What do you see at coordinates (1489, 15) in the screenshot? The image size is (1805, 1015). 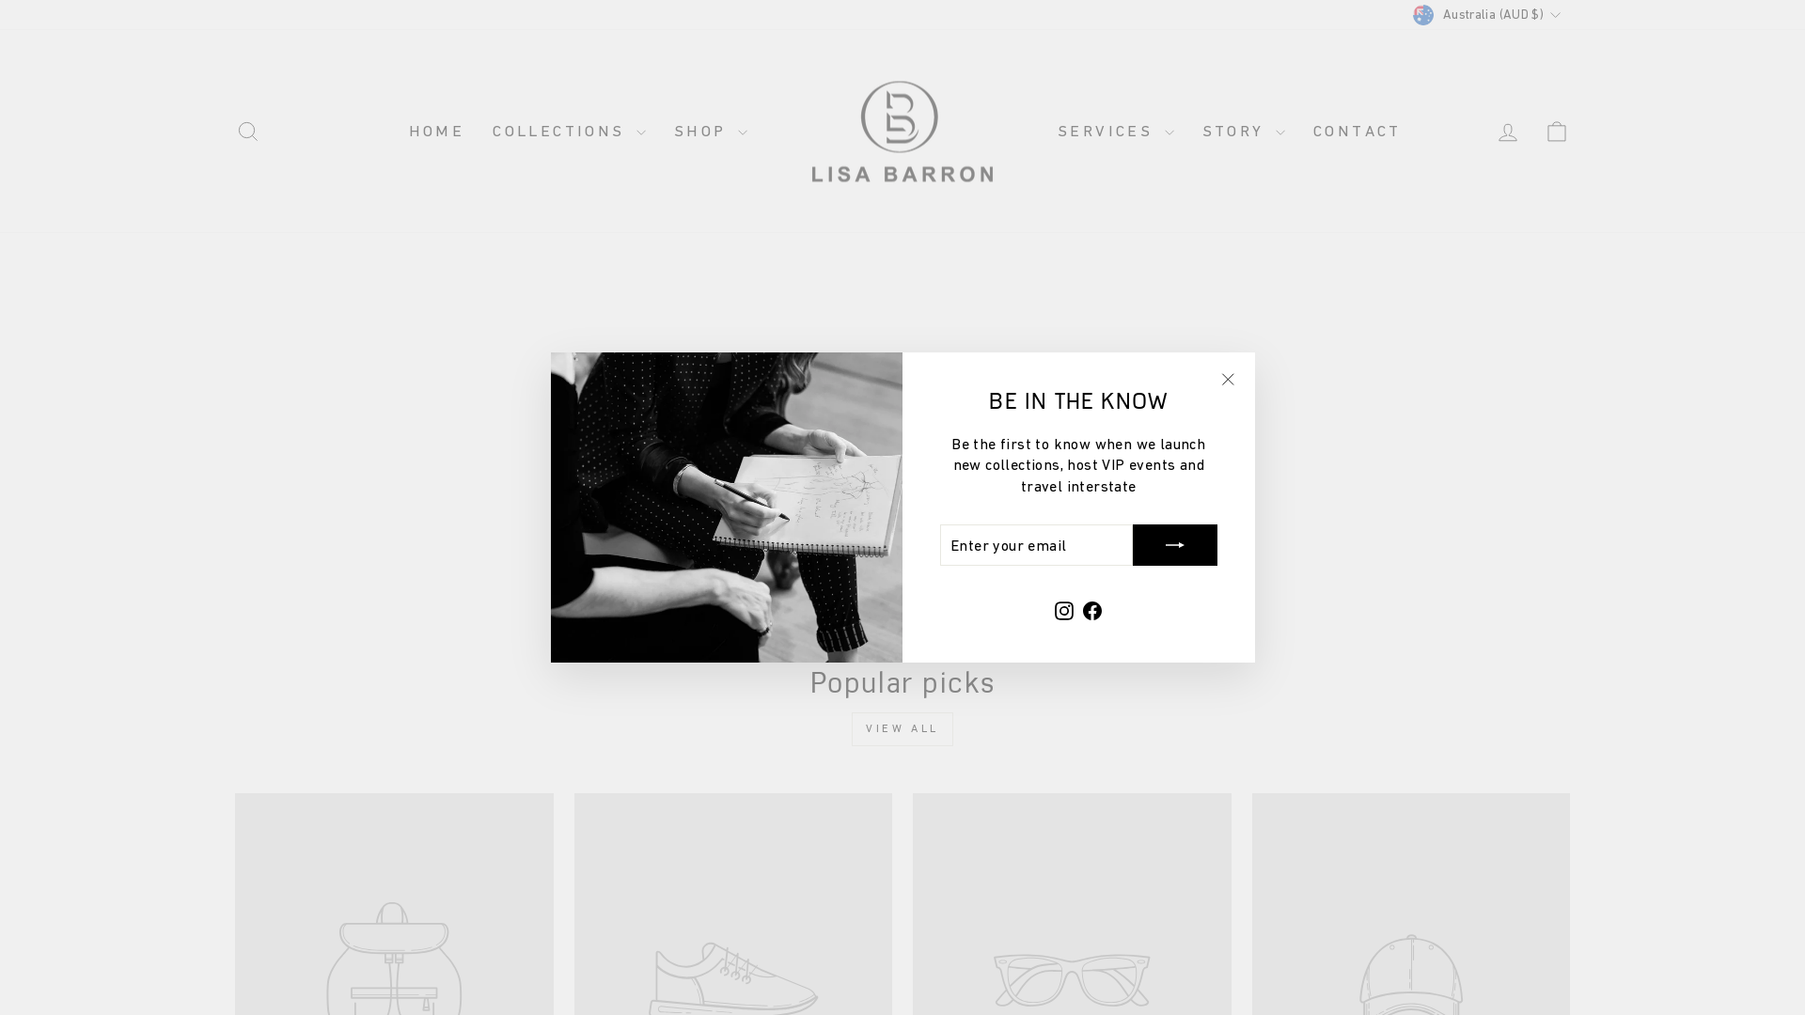 I see `Australia (AUD $)` at bounding box center [1489, 15].